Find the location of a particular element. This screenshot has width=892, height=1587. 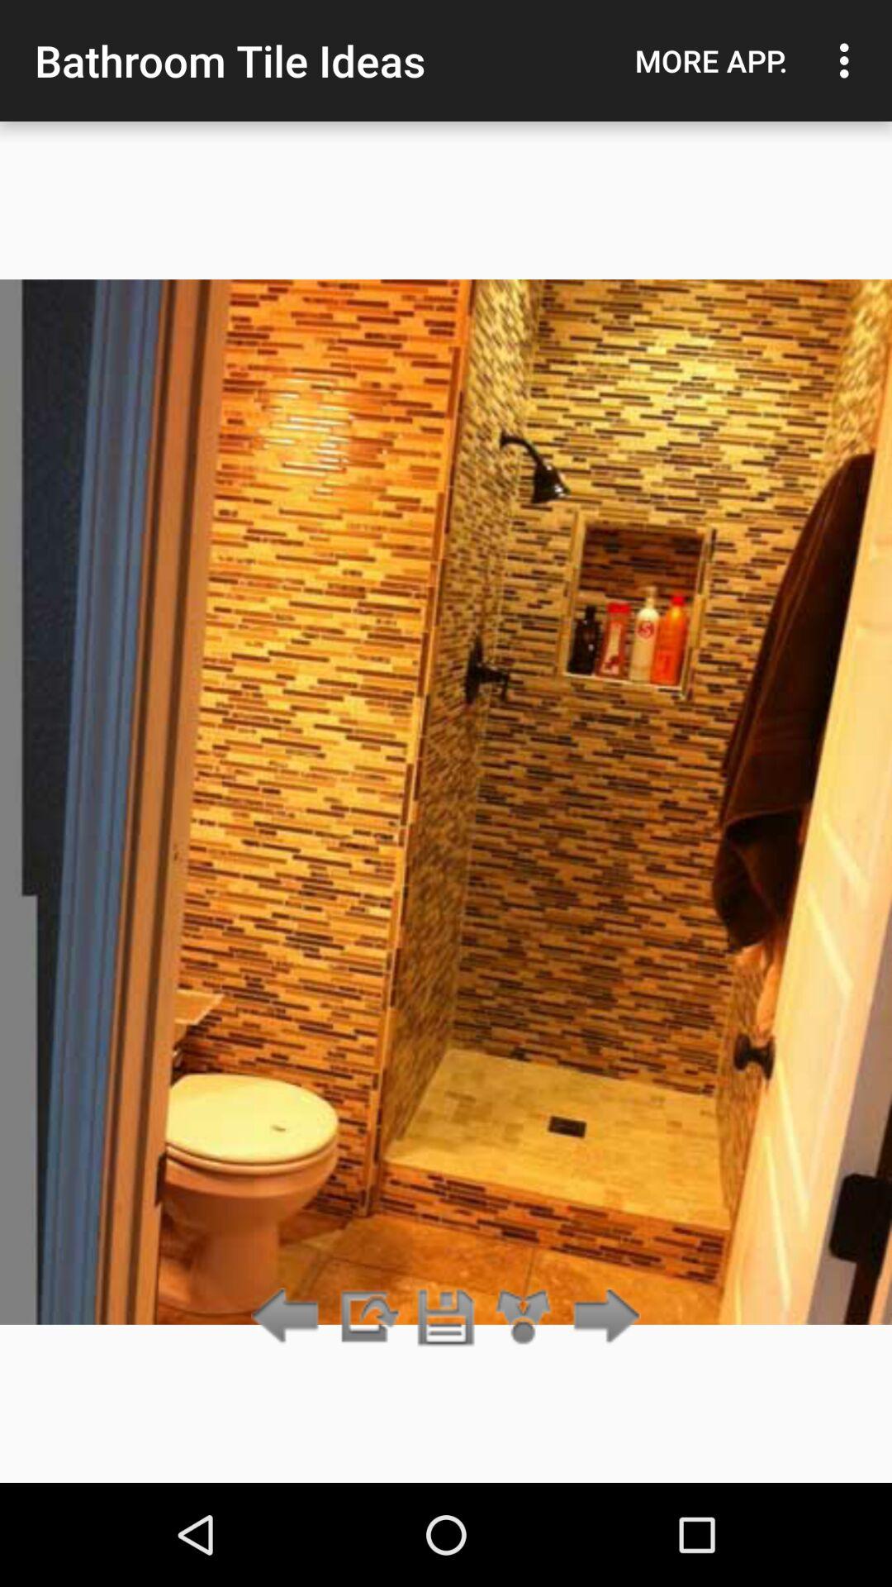

press the item below more app. item is located at coordinates (601, 1318).